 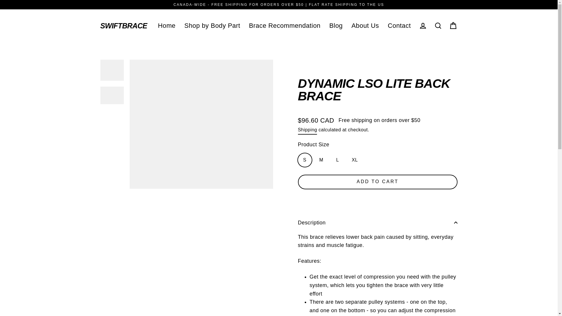 I want to click on Home, so click(x=167, y=26).